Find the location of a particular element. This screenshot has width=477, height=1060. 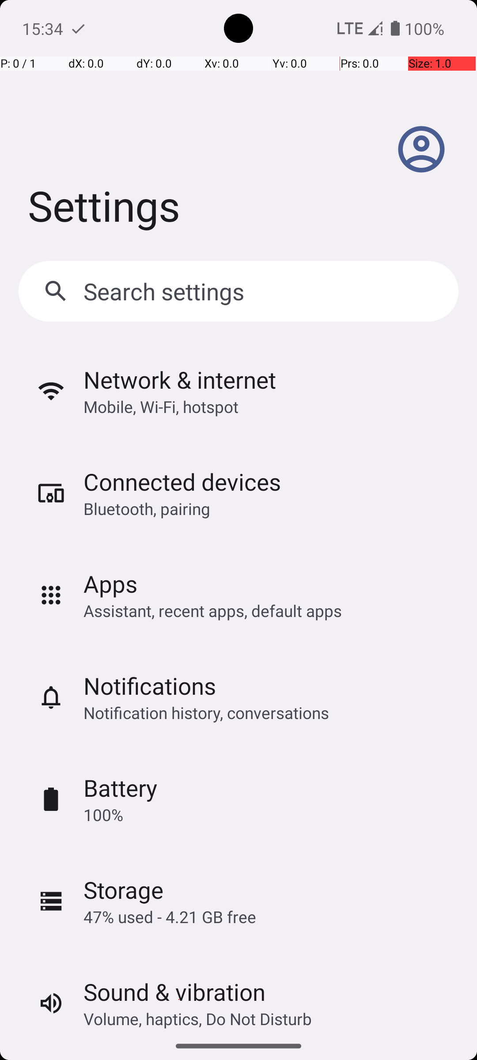

47% used - 4.21 GB free is located at coordinates (170, 917).